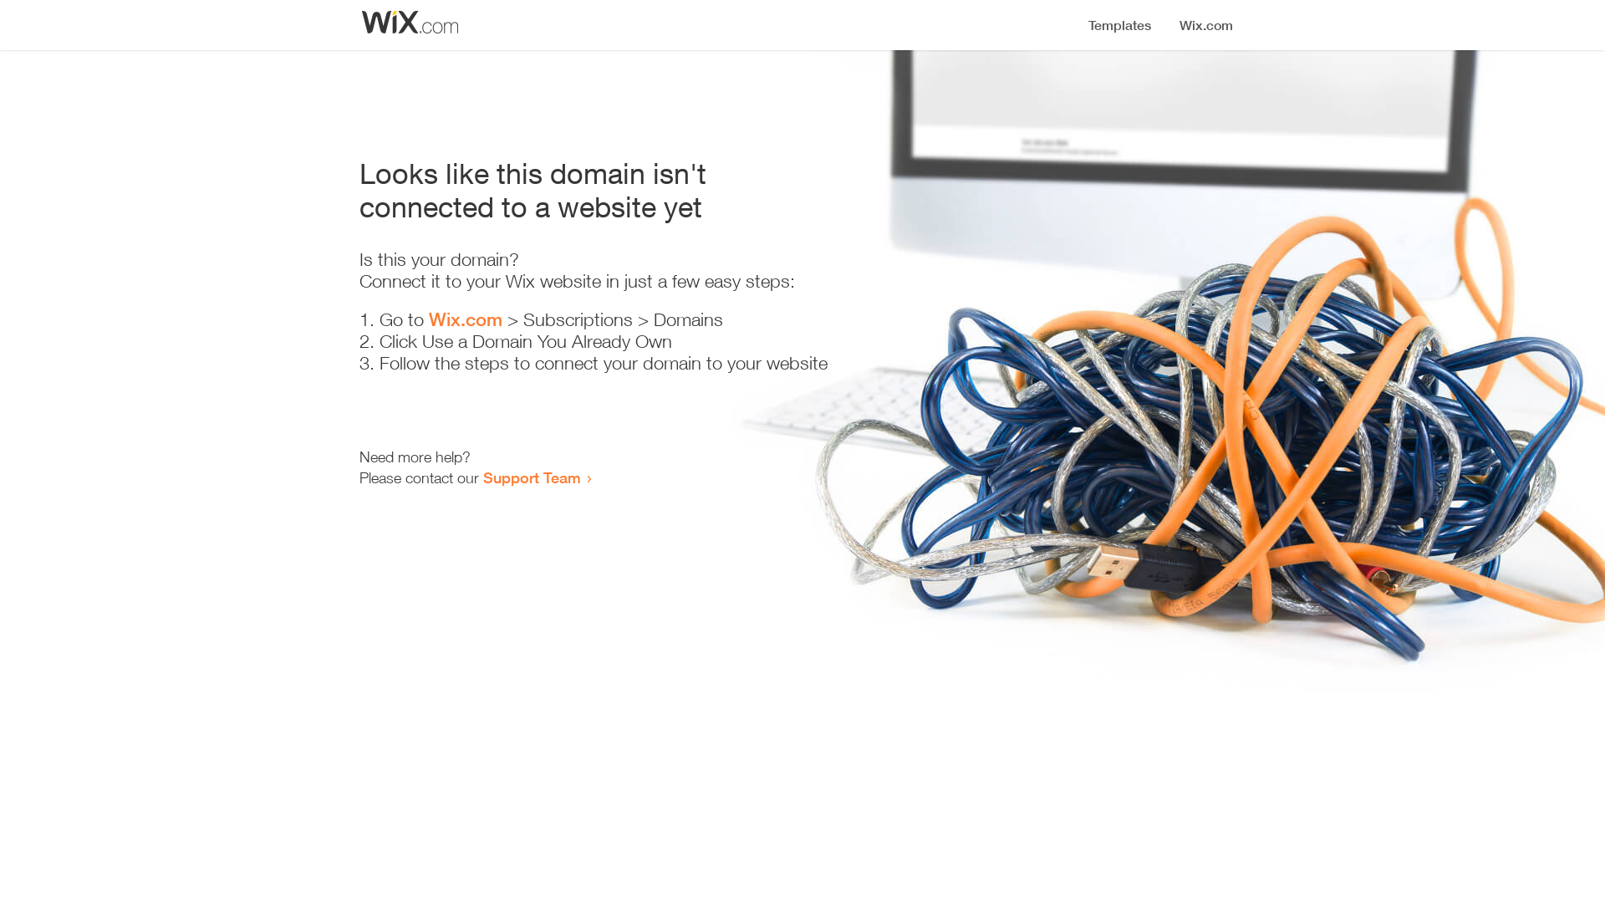  Describe the element at coordinates (466, 319) in the screenshot. I see `Wix.com` at that location.